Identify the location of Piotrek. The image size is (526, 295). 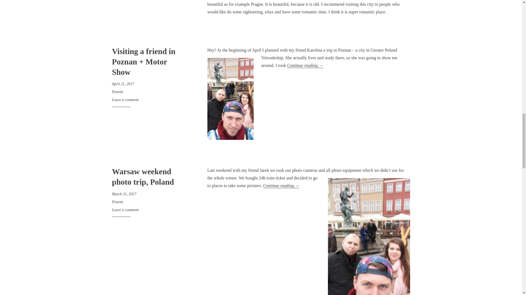
(117, 92).